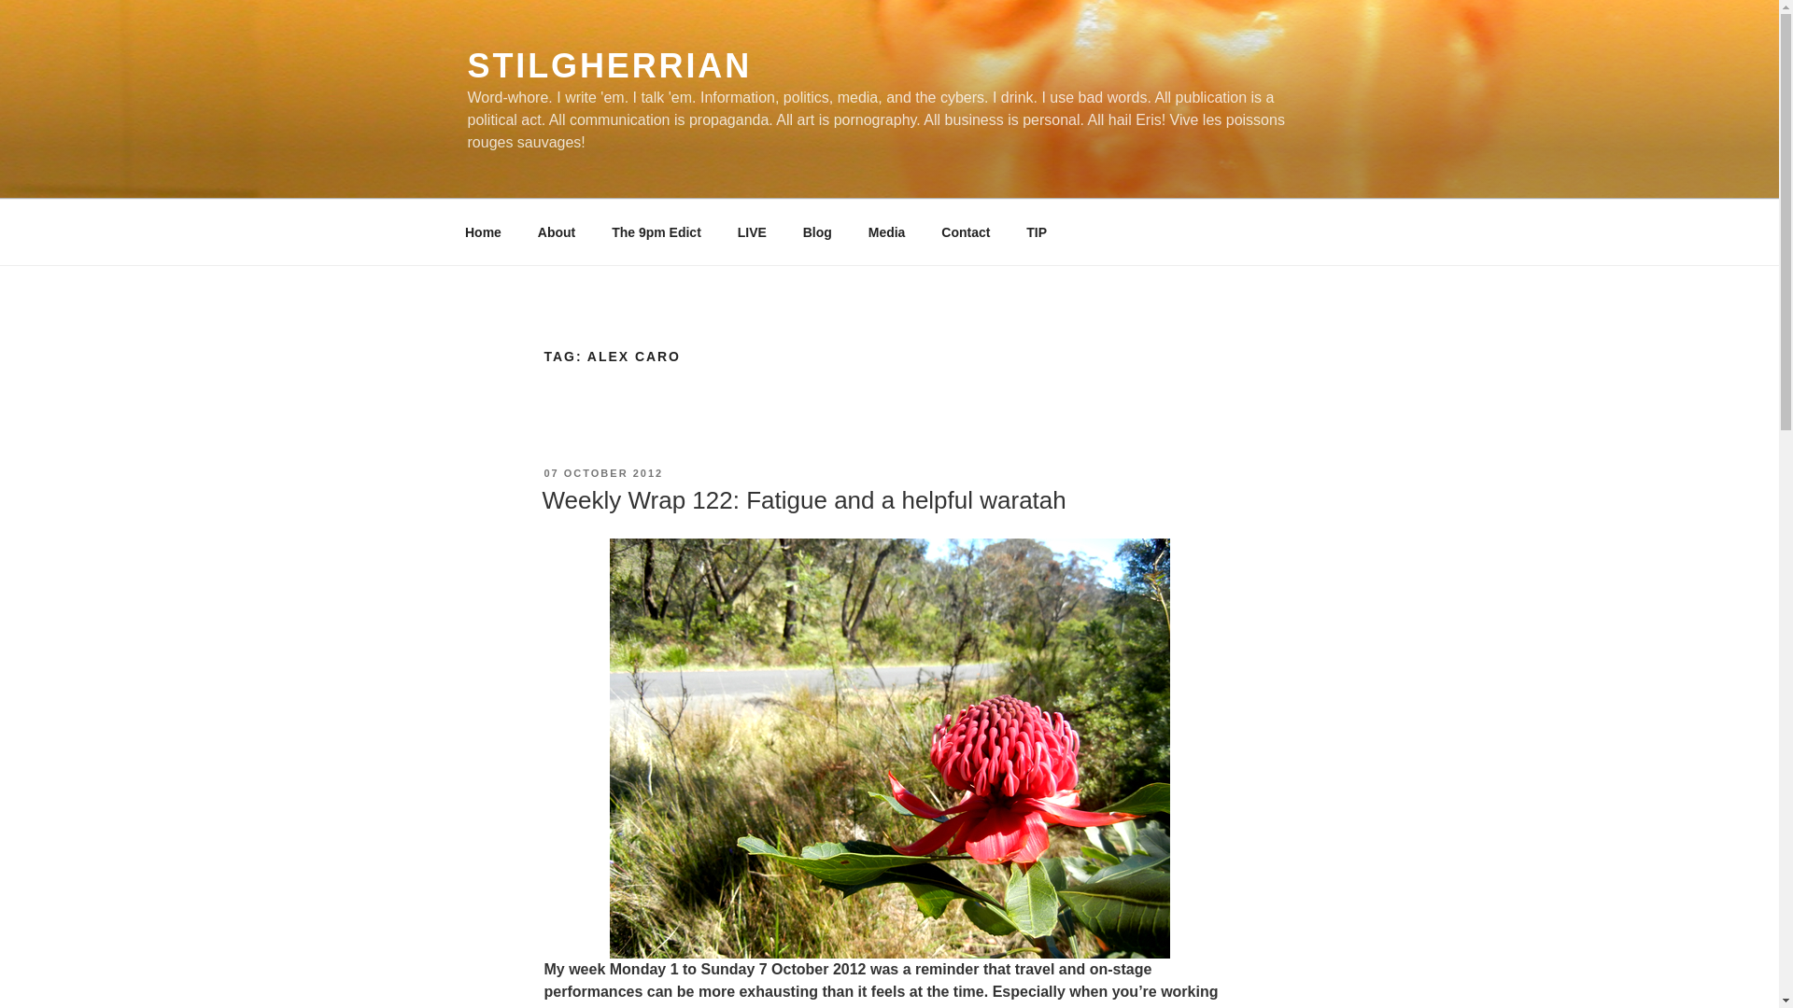  Describe the element at coordinates (886, 231) in the screenshot. I see `Media Output` at that location.